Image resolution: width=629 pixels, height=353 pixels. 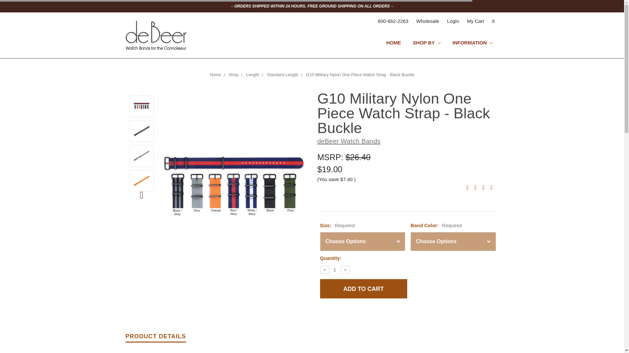 What do you see at coordinates (392, 21) in the screenshot?
I see `800-662-2263` at bounding box center [392, 21].